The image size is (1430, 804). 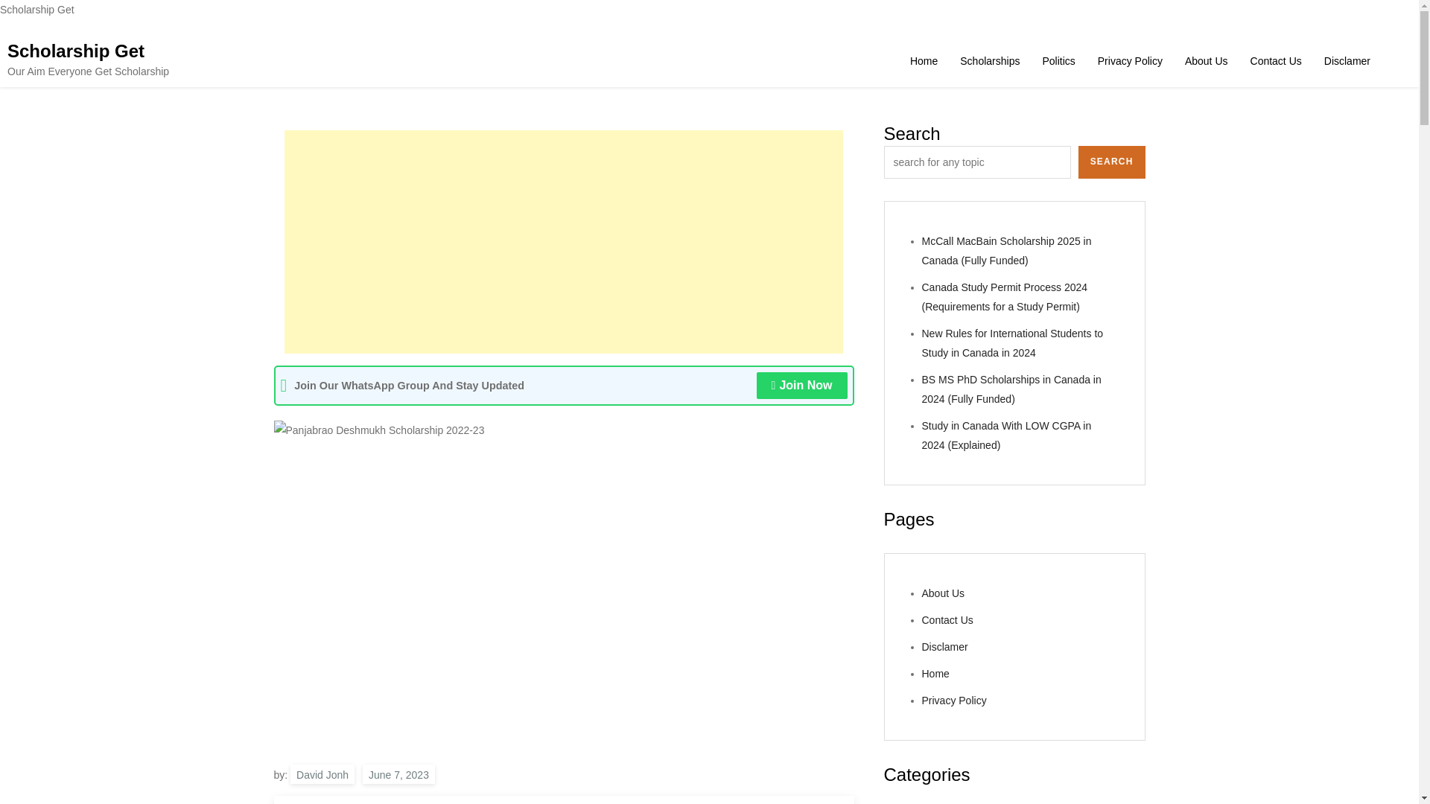 I want to click on Politics, so click(x=1058, y=61).